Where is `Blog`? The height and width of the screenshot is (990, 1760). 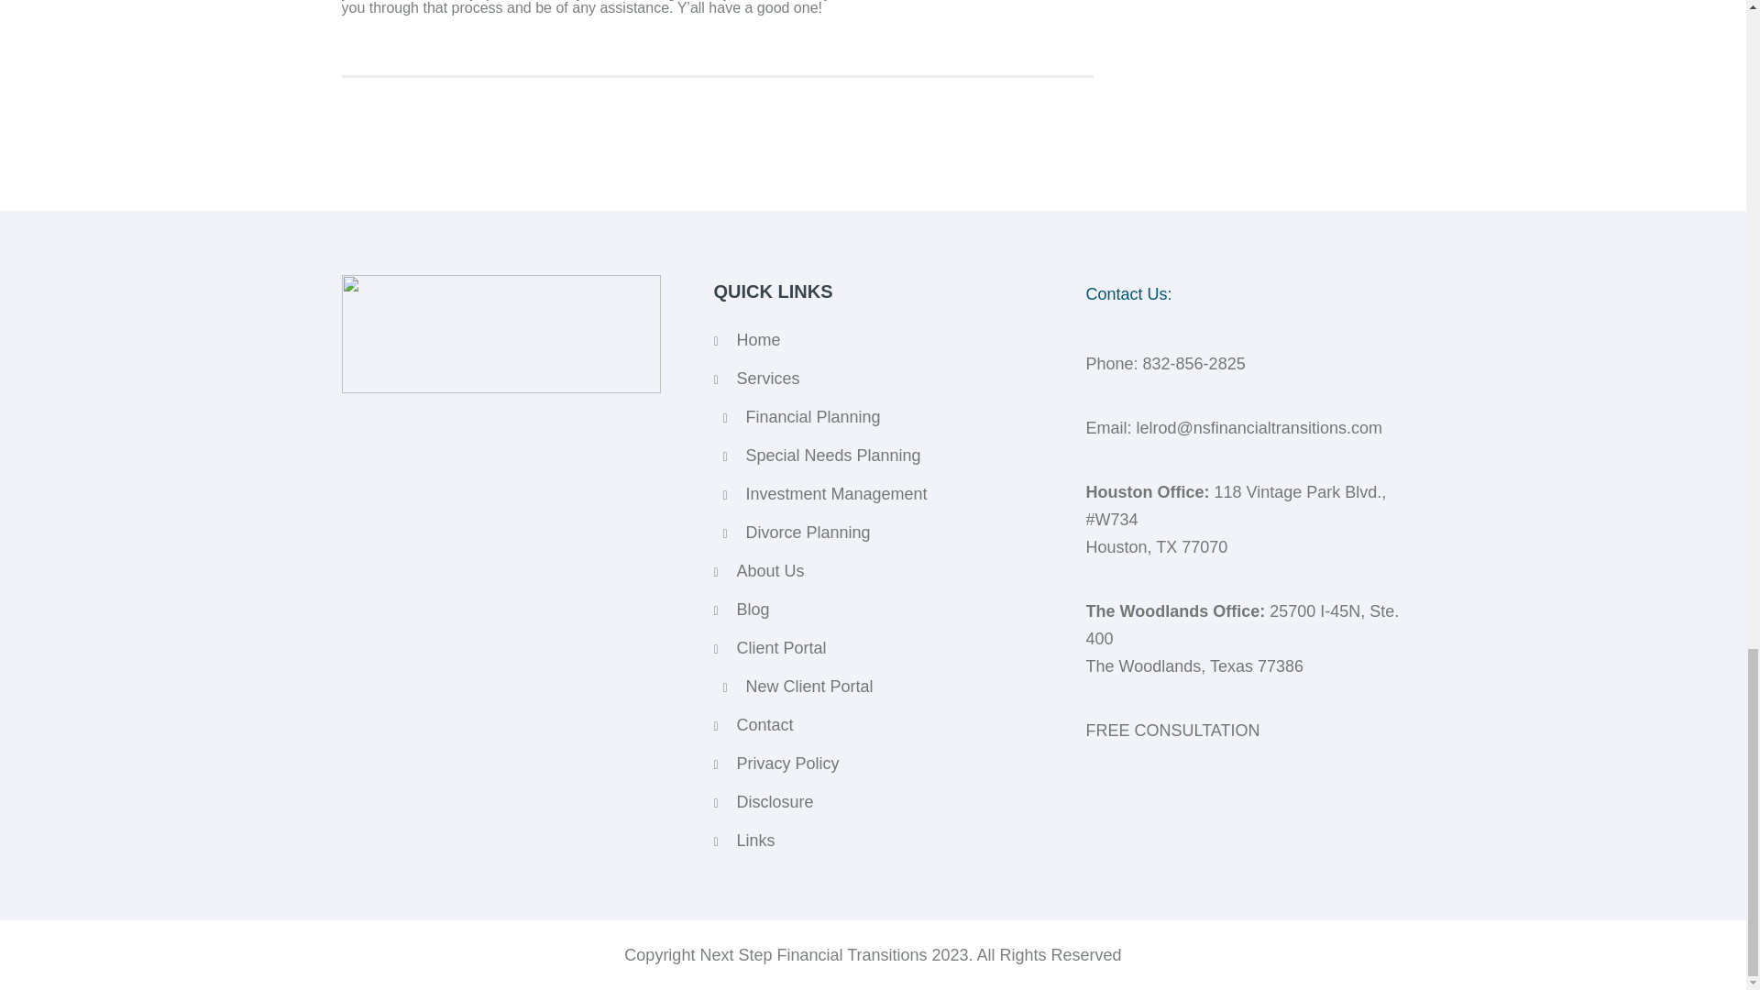 Blog is located at coordinates (753, 609).